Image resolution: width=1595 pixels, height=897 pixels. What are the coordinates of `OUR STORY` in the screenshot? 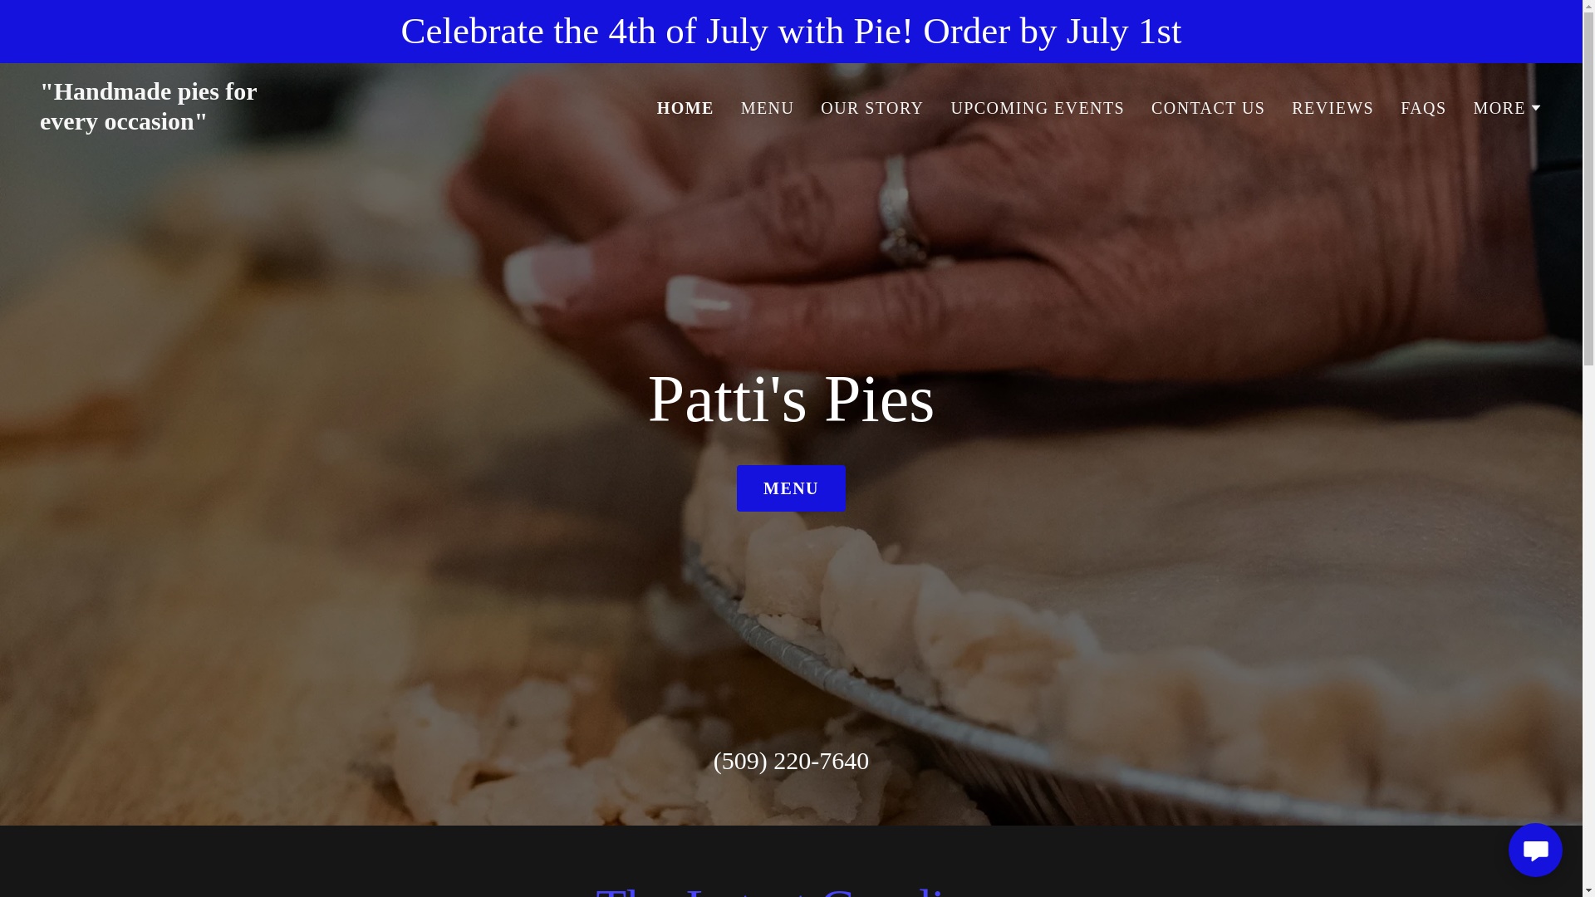 It's located at (871, 108).